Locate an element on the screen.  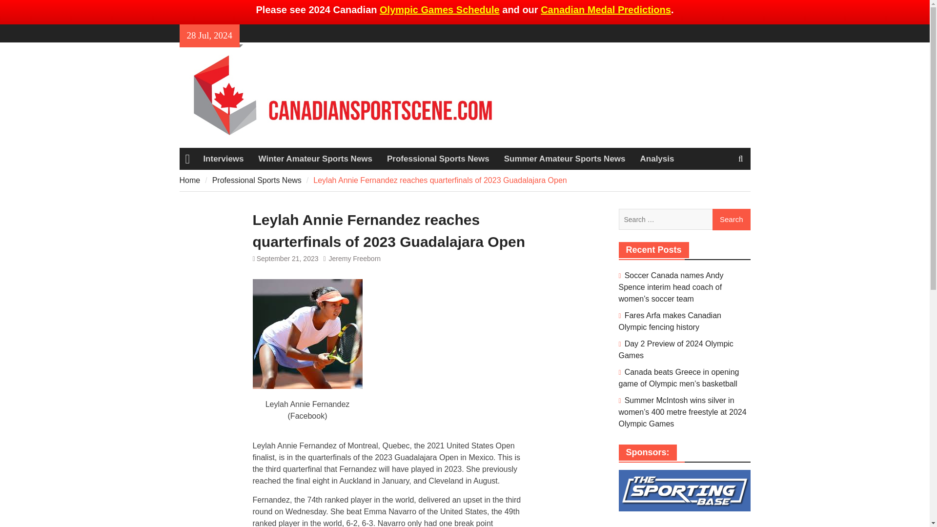
Interviews is located at coordinates (224, 159).